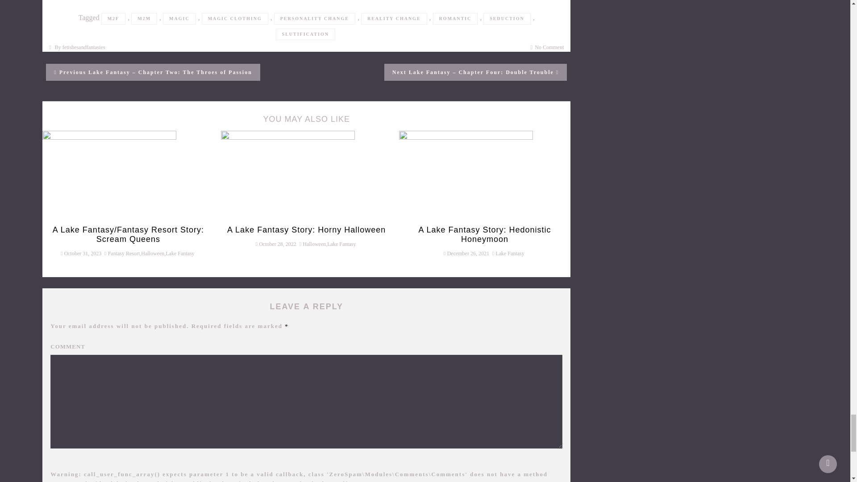 Image resolution: width=857 pixels, height=482 pixels. I want to click on M2F, so click(113, 19).